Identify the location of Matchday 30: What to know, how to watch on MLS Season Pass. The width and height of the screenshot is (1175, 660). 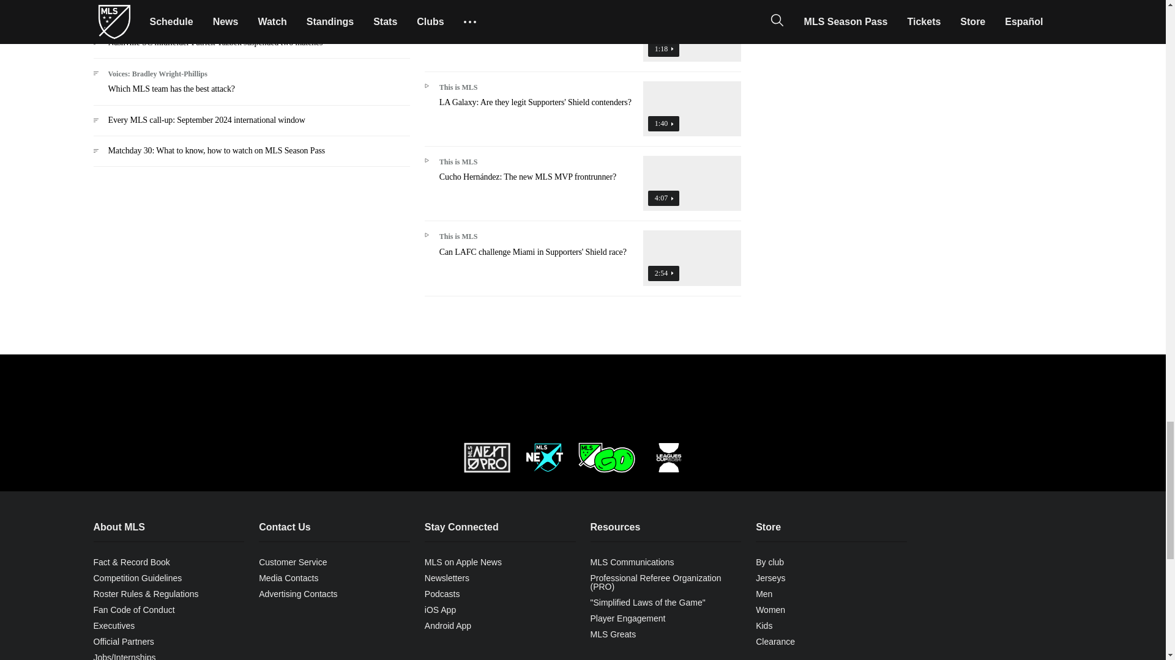
(251, 155).